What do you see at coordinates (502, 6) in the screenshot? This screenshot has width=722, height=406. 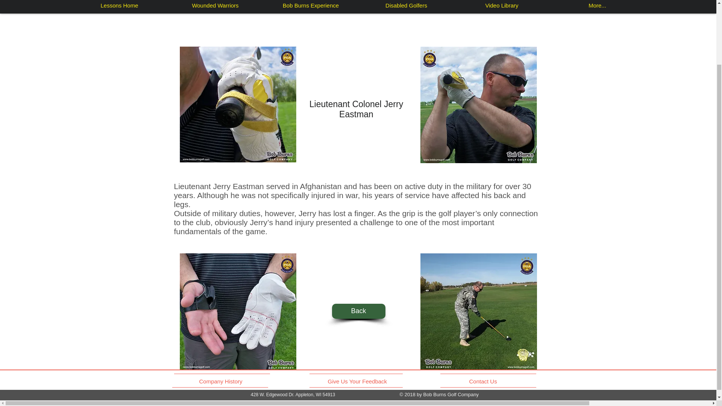 I see `Video Library` at bounding box center [502, 6].